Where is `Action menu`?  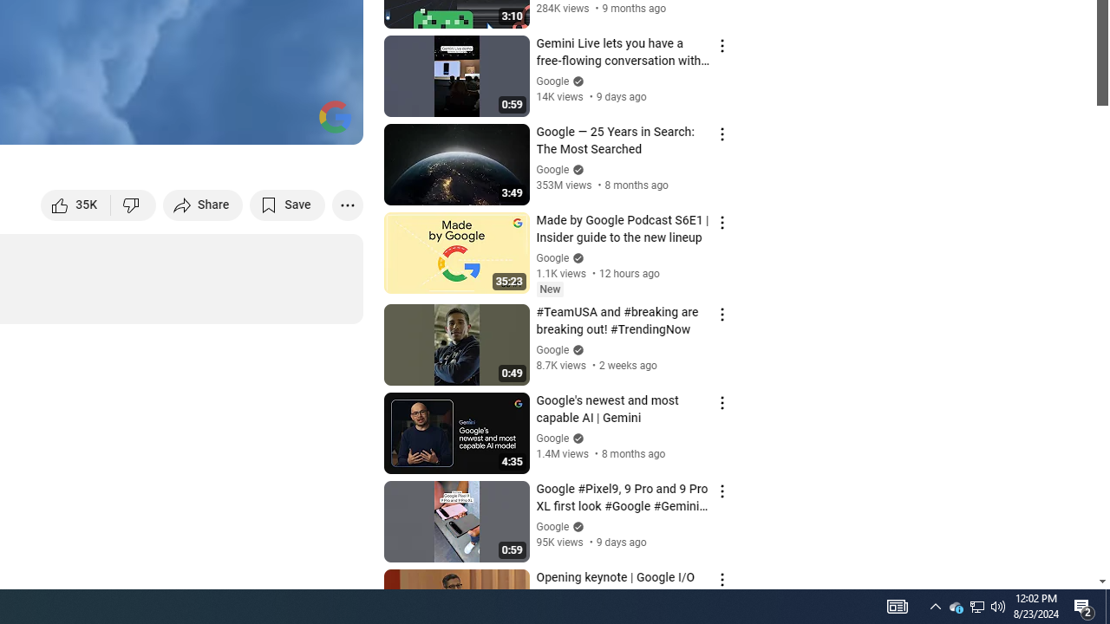 Action menu is located at coordinates (721, 579).